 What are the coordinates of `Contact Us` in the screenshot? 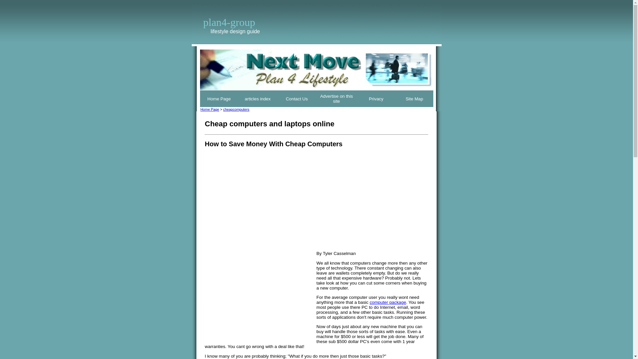 It's located at (297, 99).